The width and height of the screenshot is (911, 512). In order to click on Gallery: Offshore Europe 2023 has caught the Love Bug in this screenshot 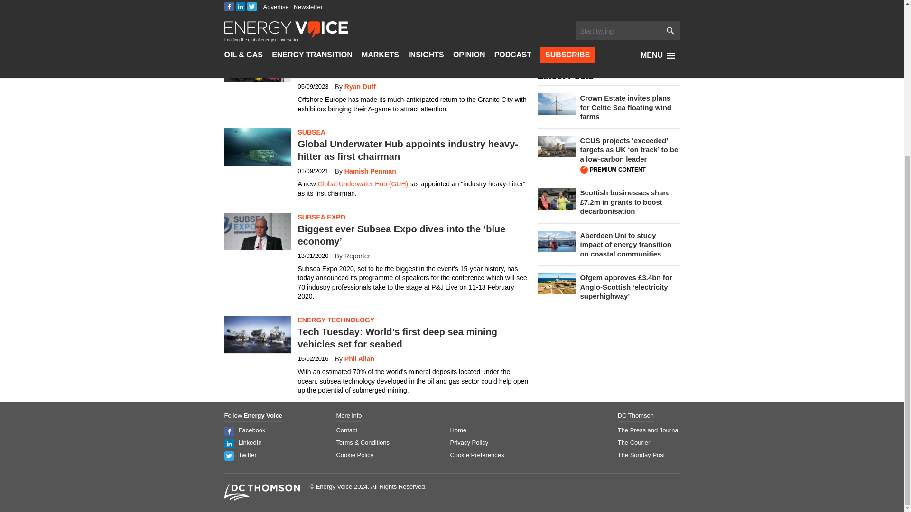, I will do `click(253, 64)`.